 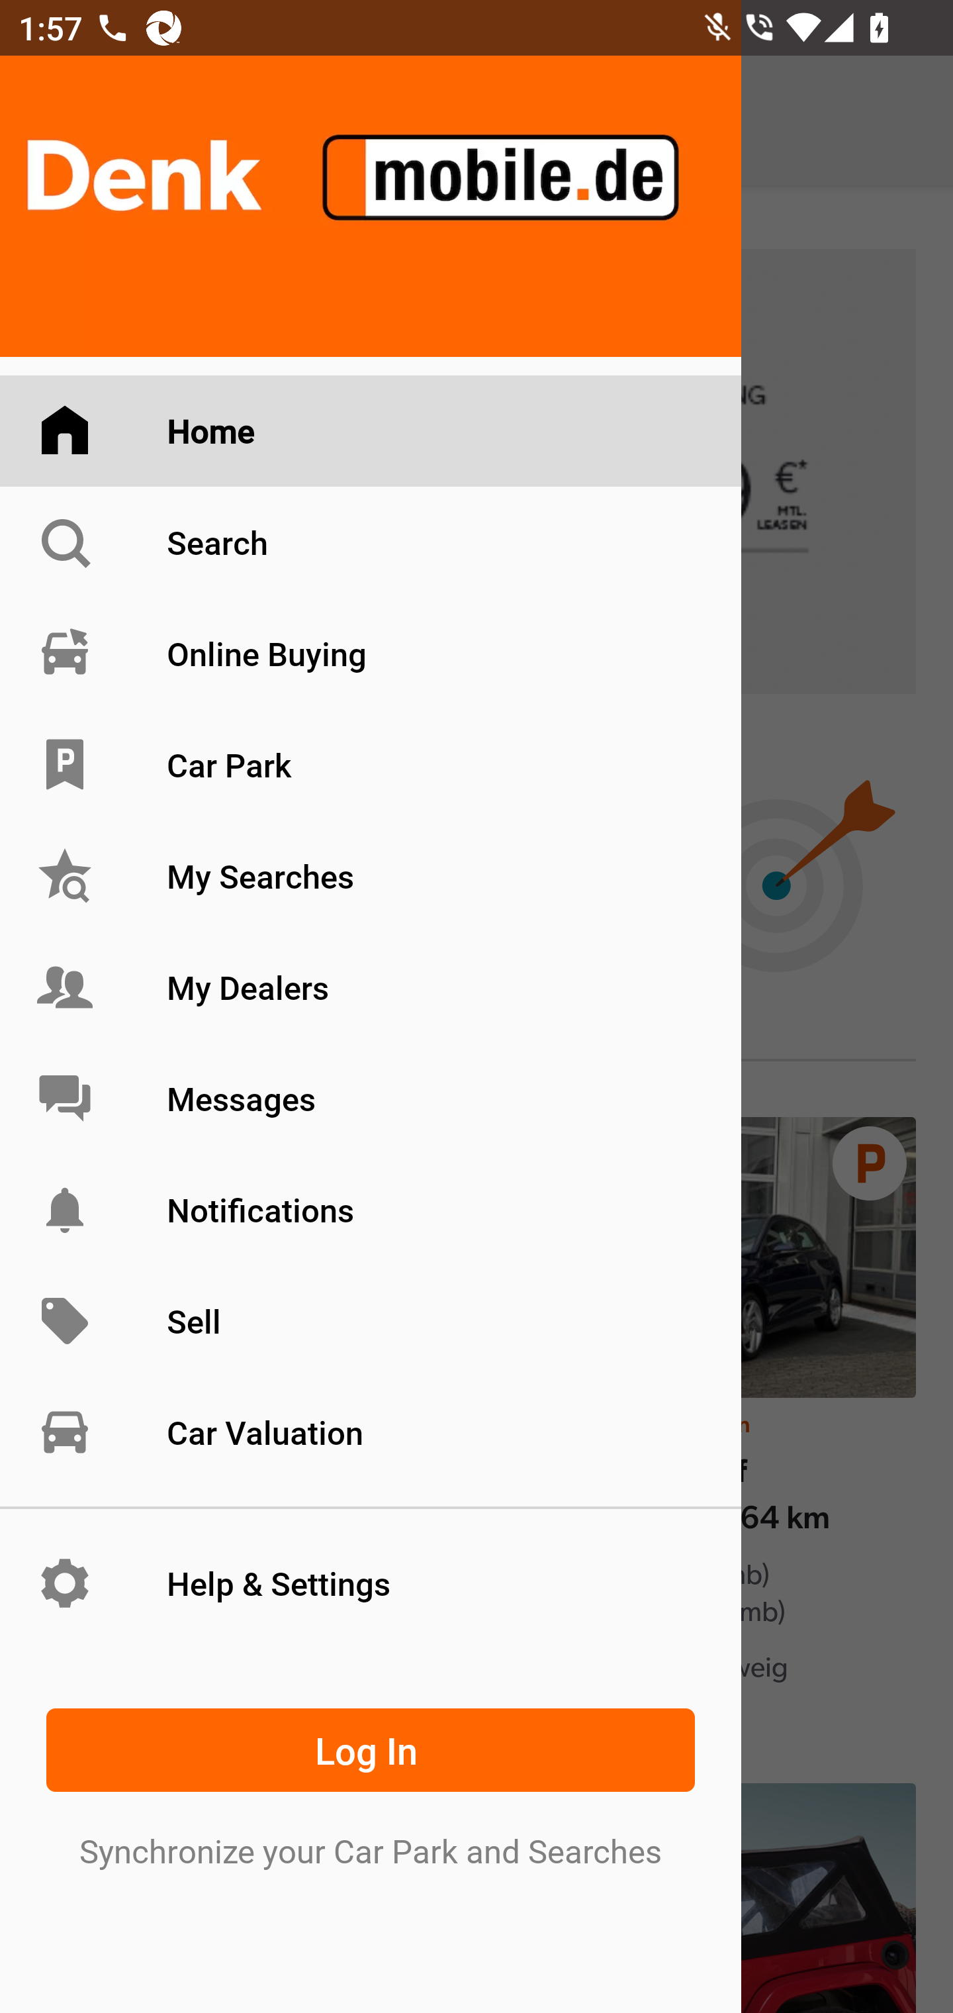 What do you see at coordinates (371, 1432) in the screenshot?
I see `Car Valuation` at bounding box center [371, 1432].